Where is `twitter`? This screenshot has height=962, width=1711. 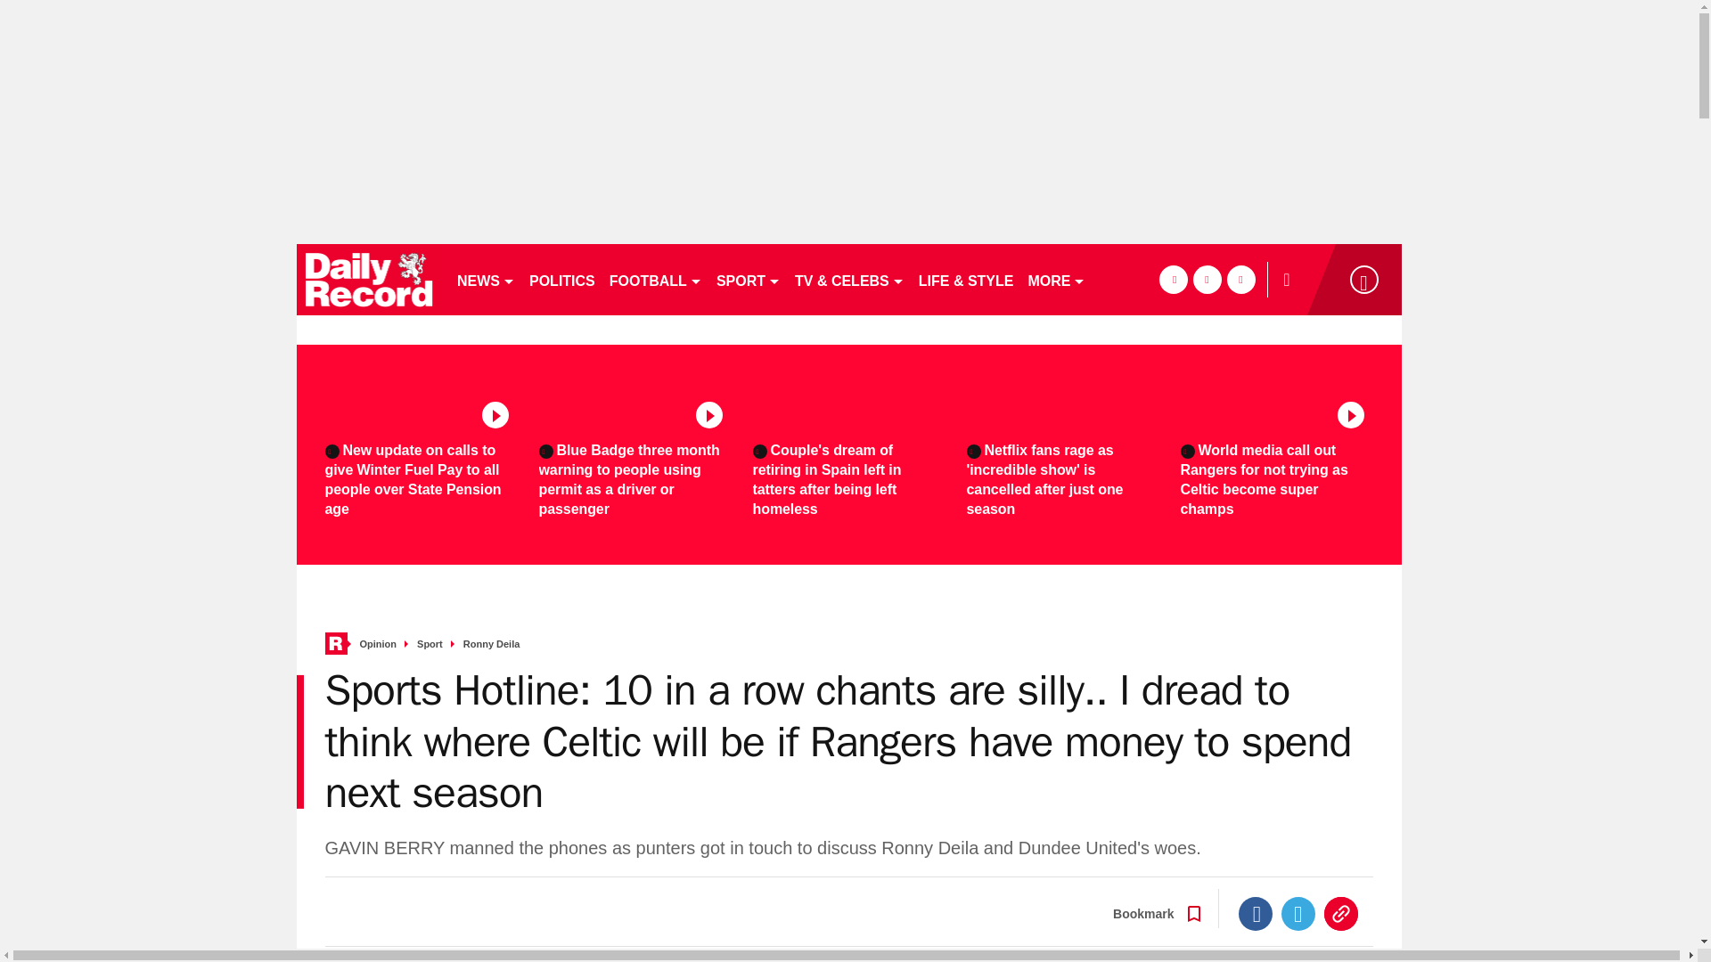
twitter is located at coordinates (1207, 280).